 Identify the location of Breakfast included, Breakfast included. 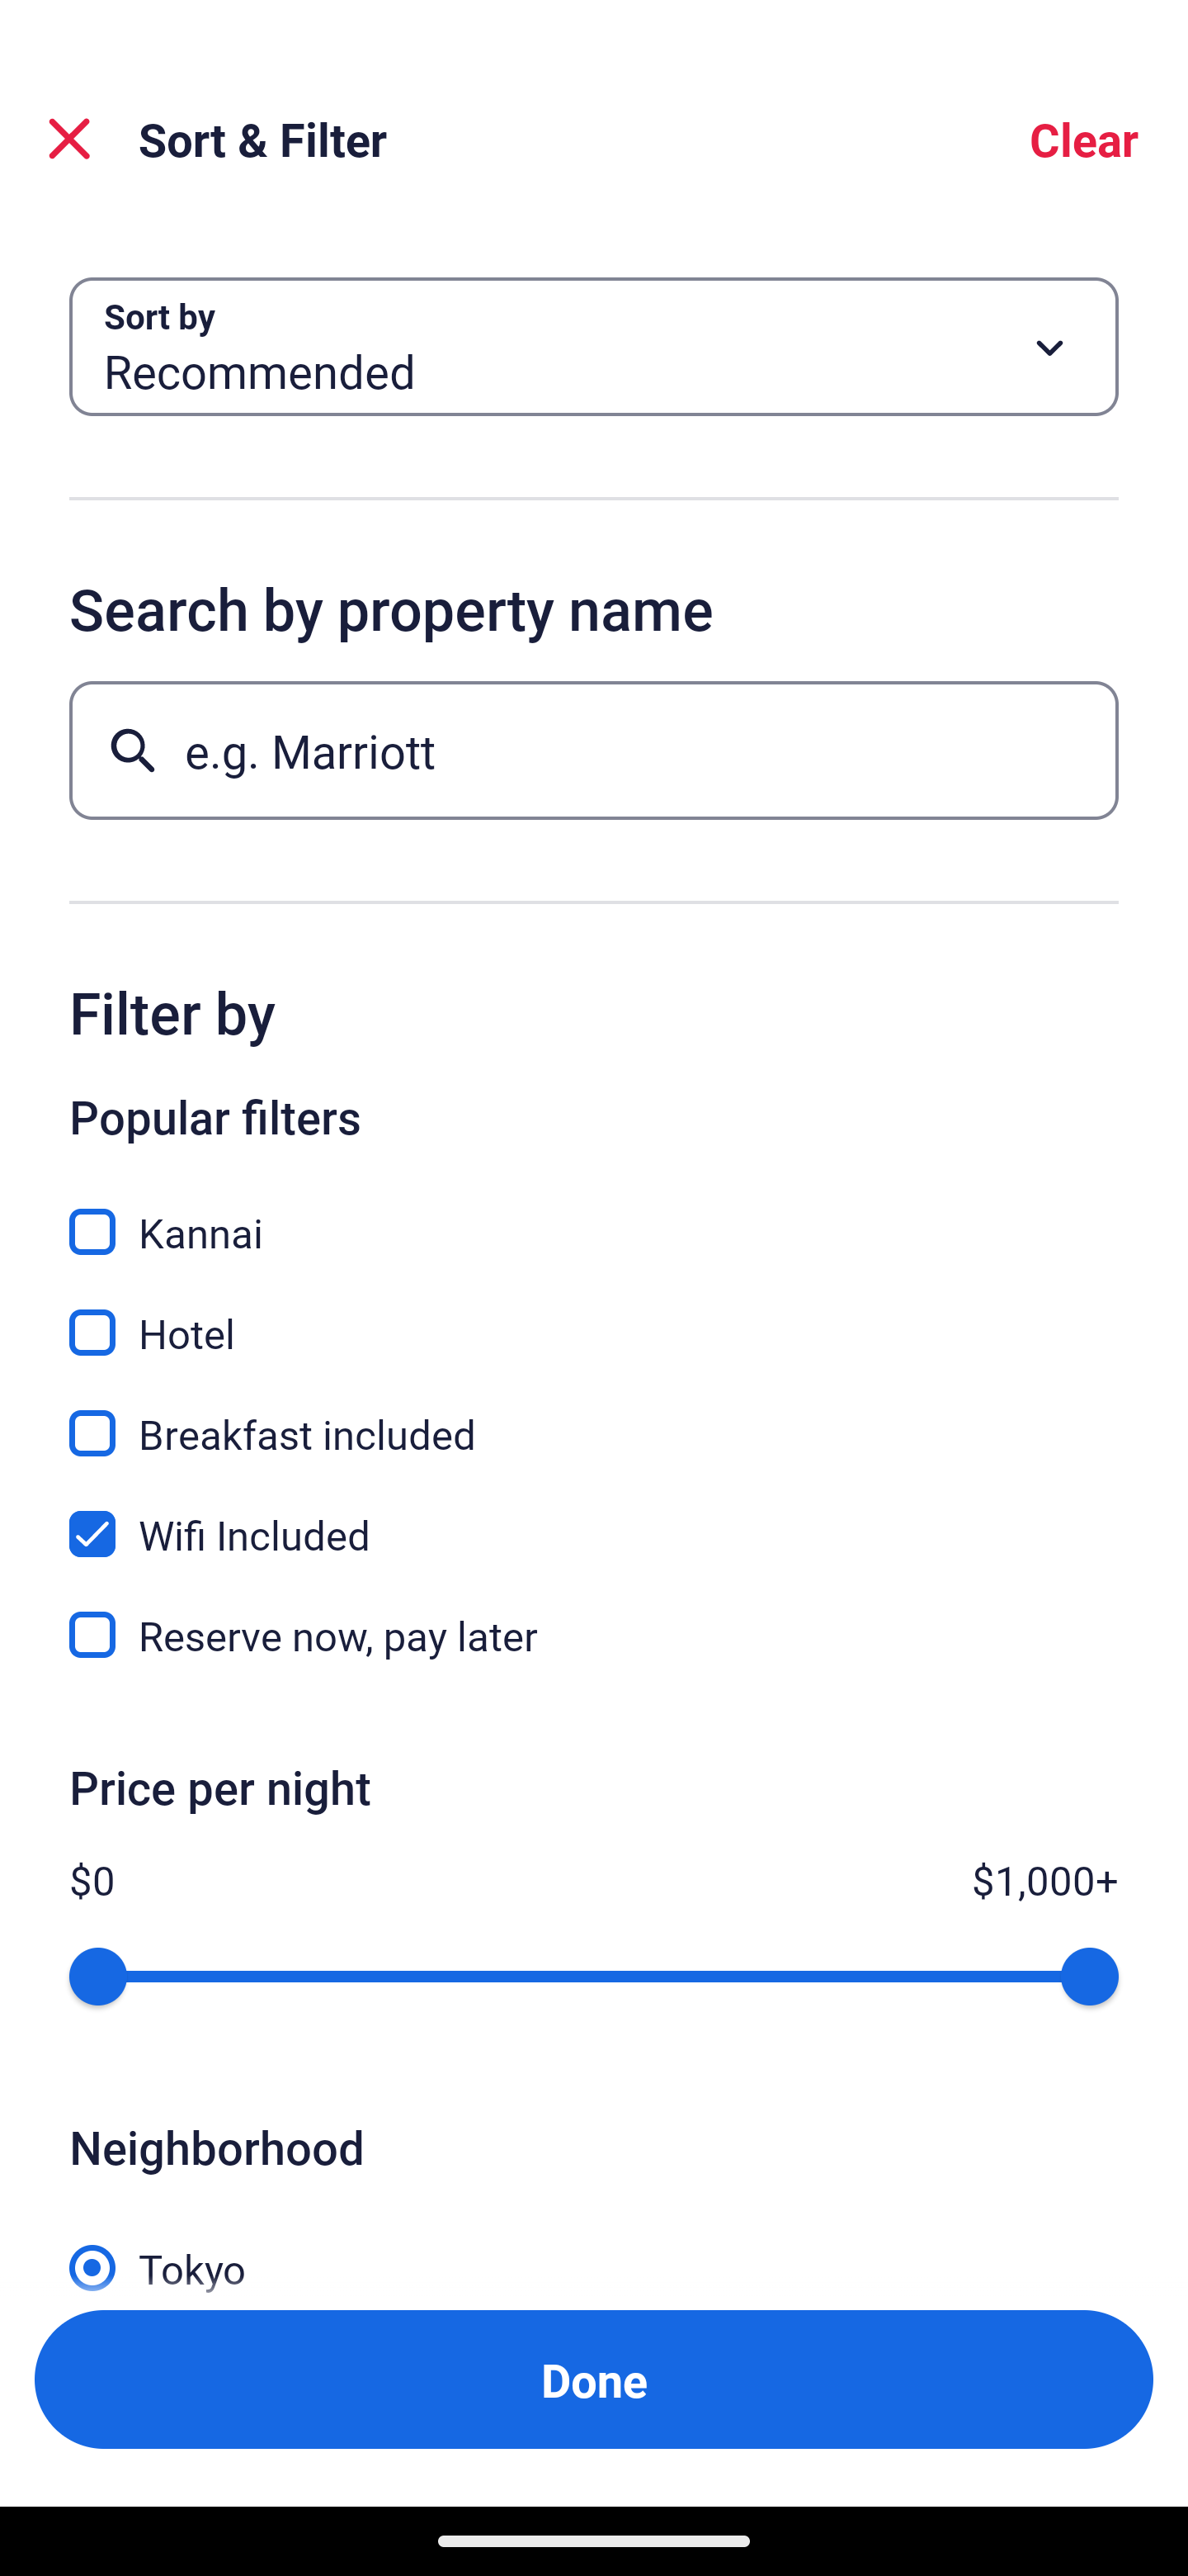
(594, 1415).